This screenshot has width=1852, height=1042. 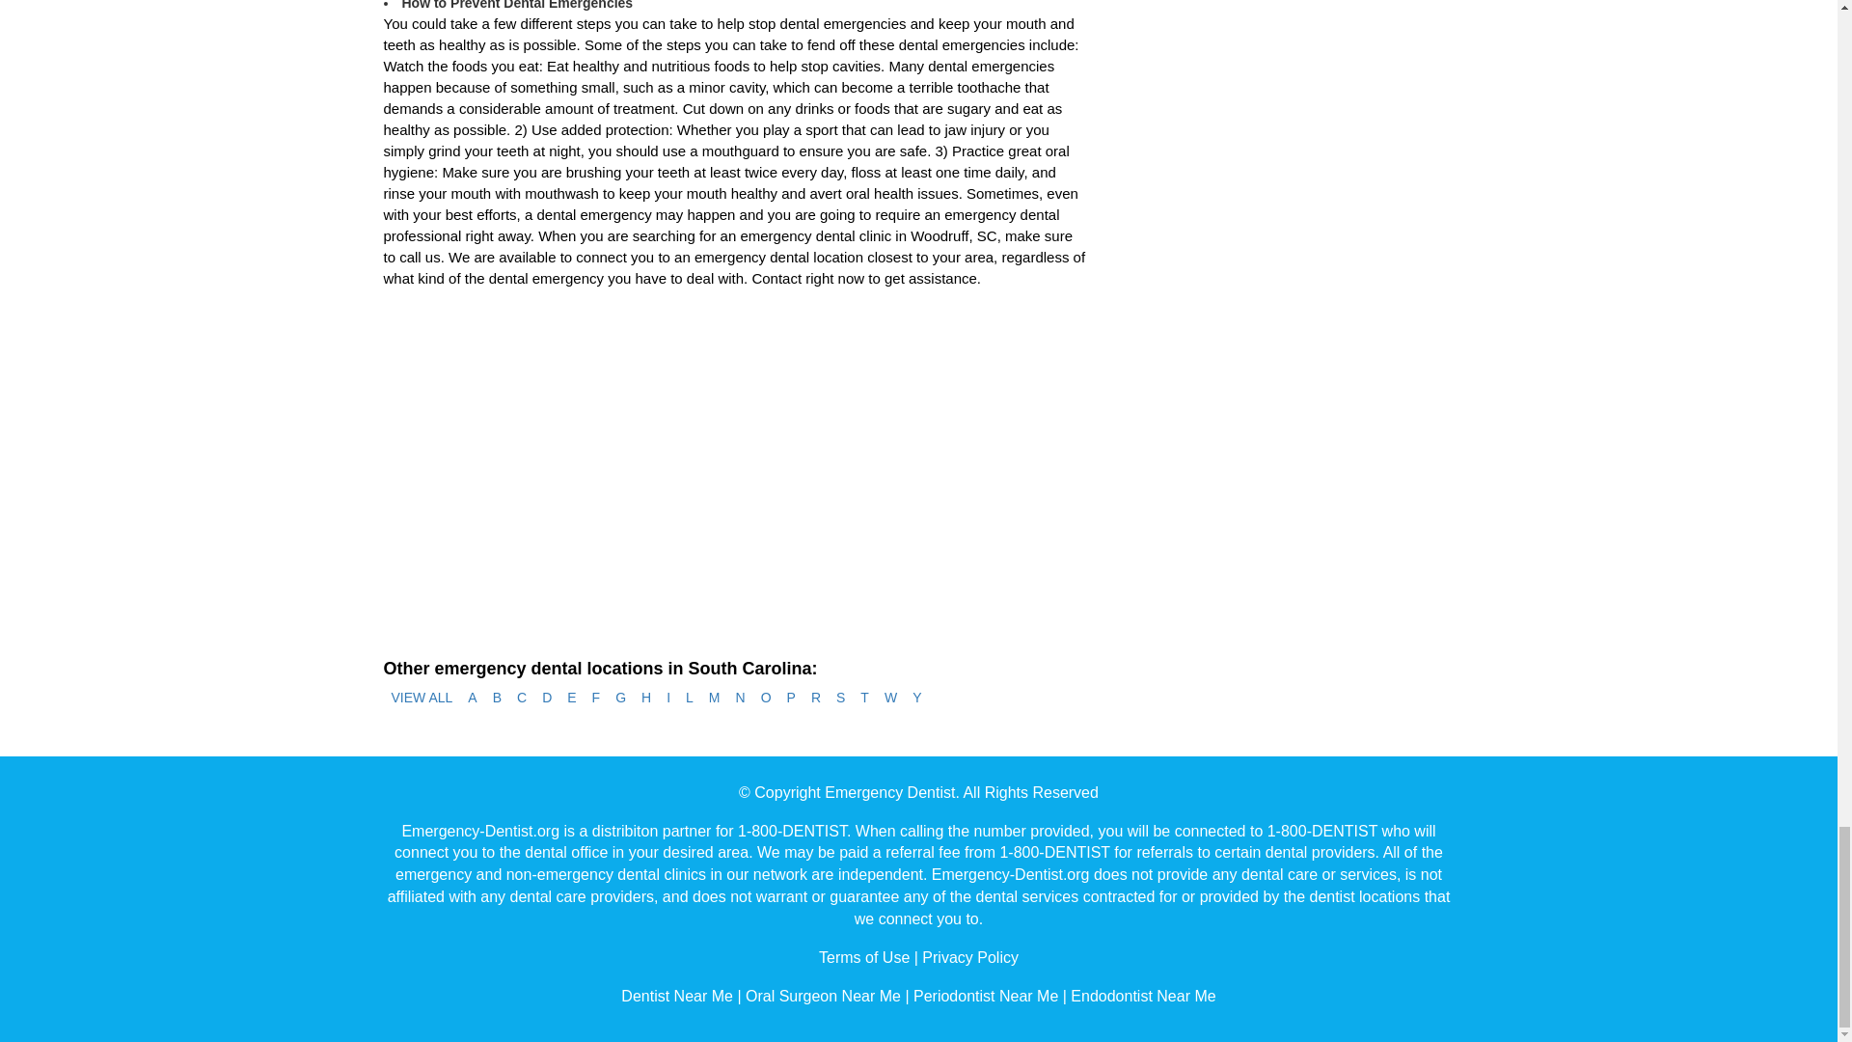 What do you see at coordinates (970, 957) in the screenshot?
I see `Privacy Policy` at bounding box center [970, 957].